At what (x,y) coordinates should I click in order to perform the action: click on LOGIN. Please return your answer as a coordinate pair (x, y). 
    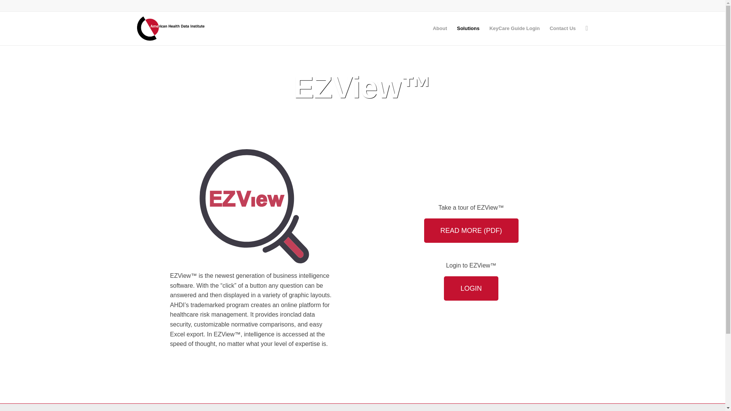
    Looking at the image, I should click on (471, 288).